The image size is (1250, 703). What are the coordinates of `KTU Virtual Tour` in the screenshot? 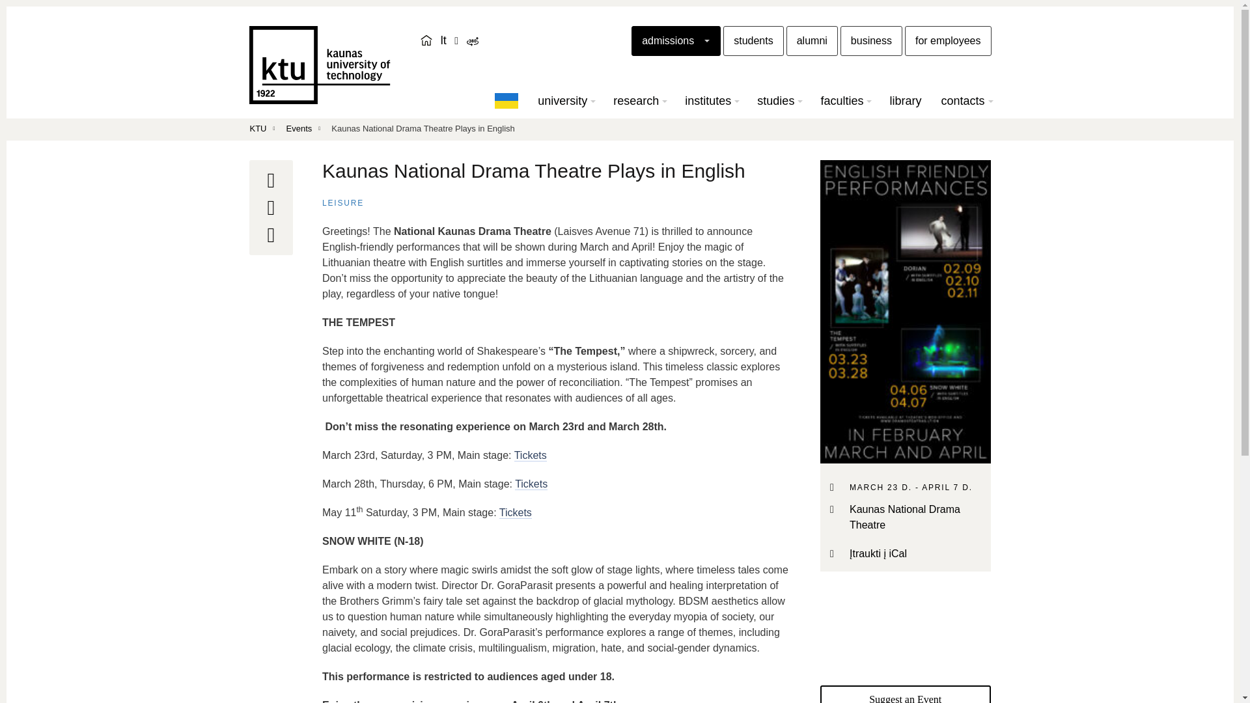 It's located at (471, 42).